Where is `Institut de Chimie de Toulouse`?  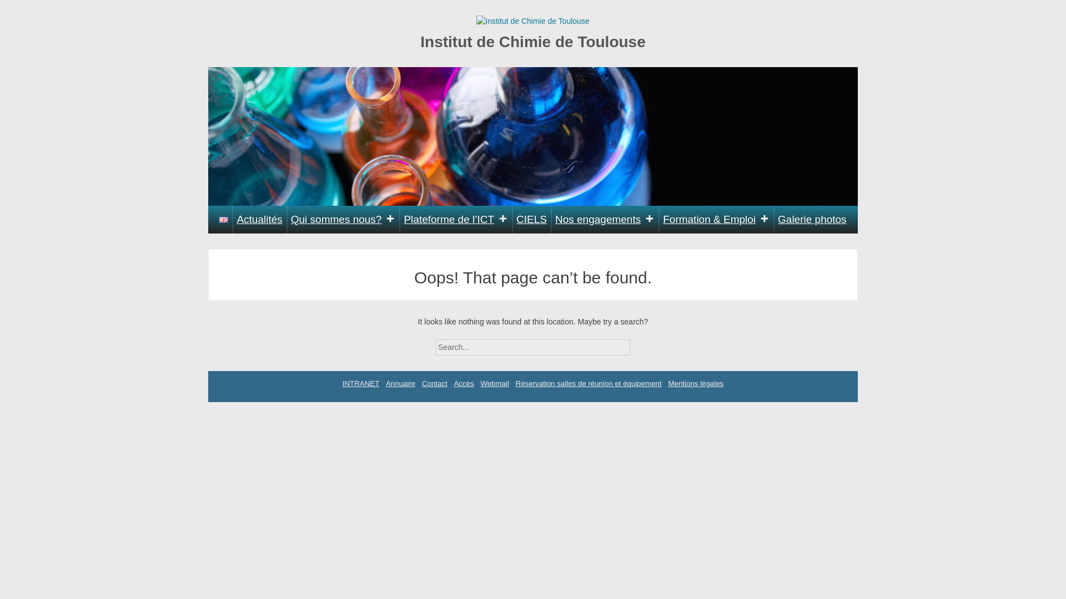 Institut de Chimie de Toulouse is located at coordinates (533, 42).